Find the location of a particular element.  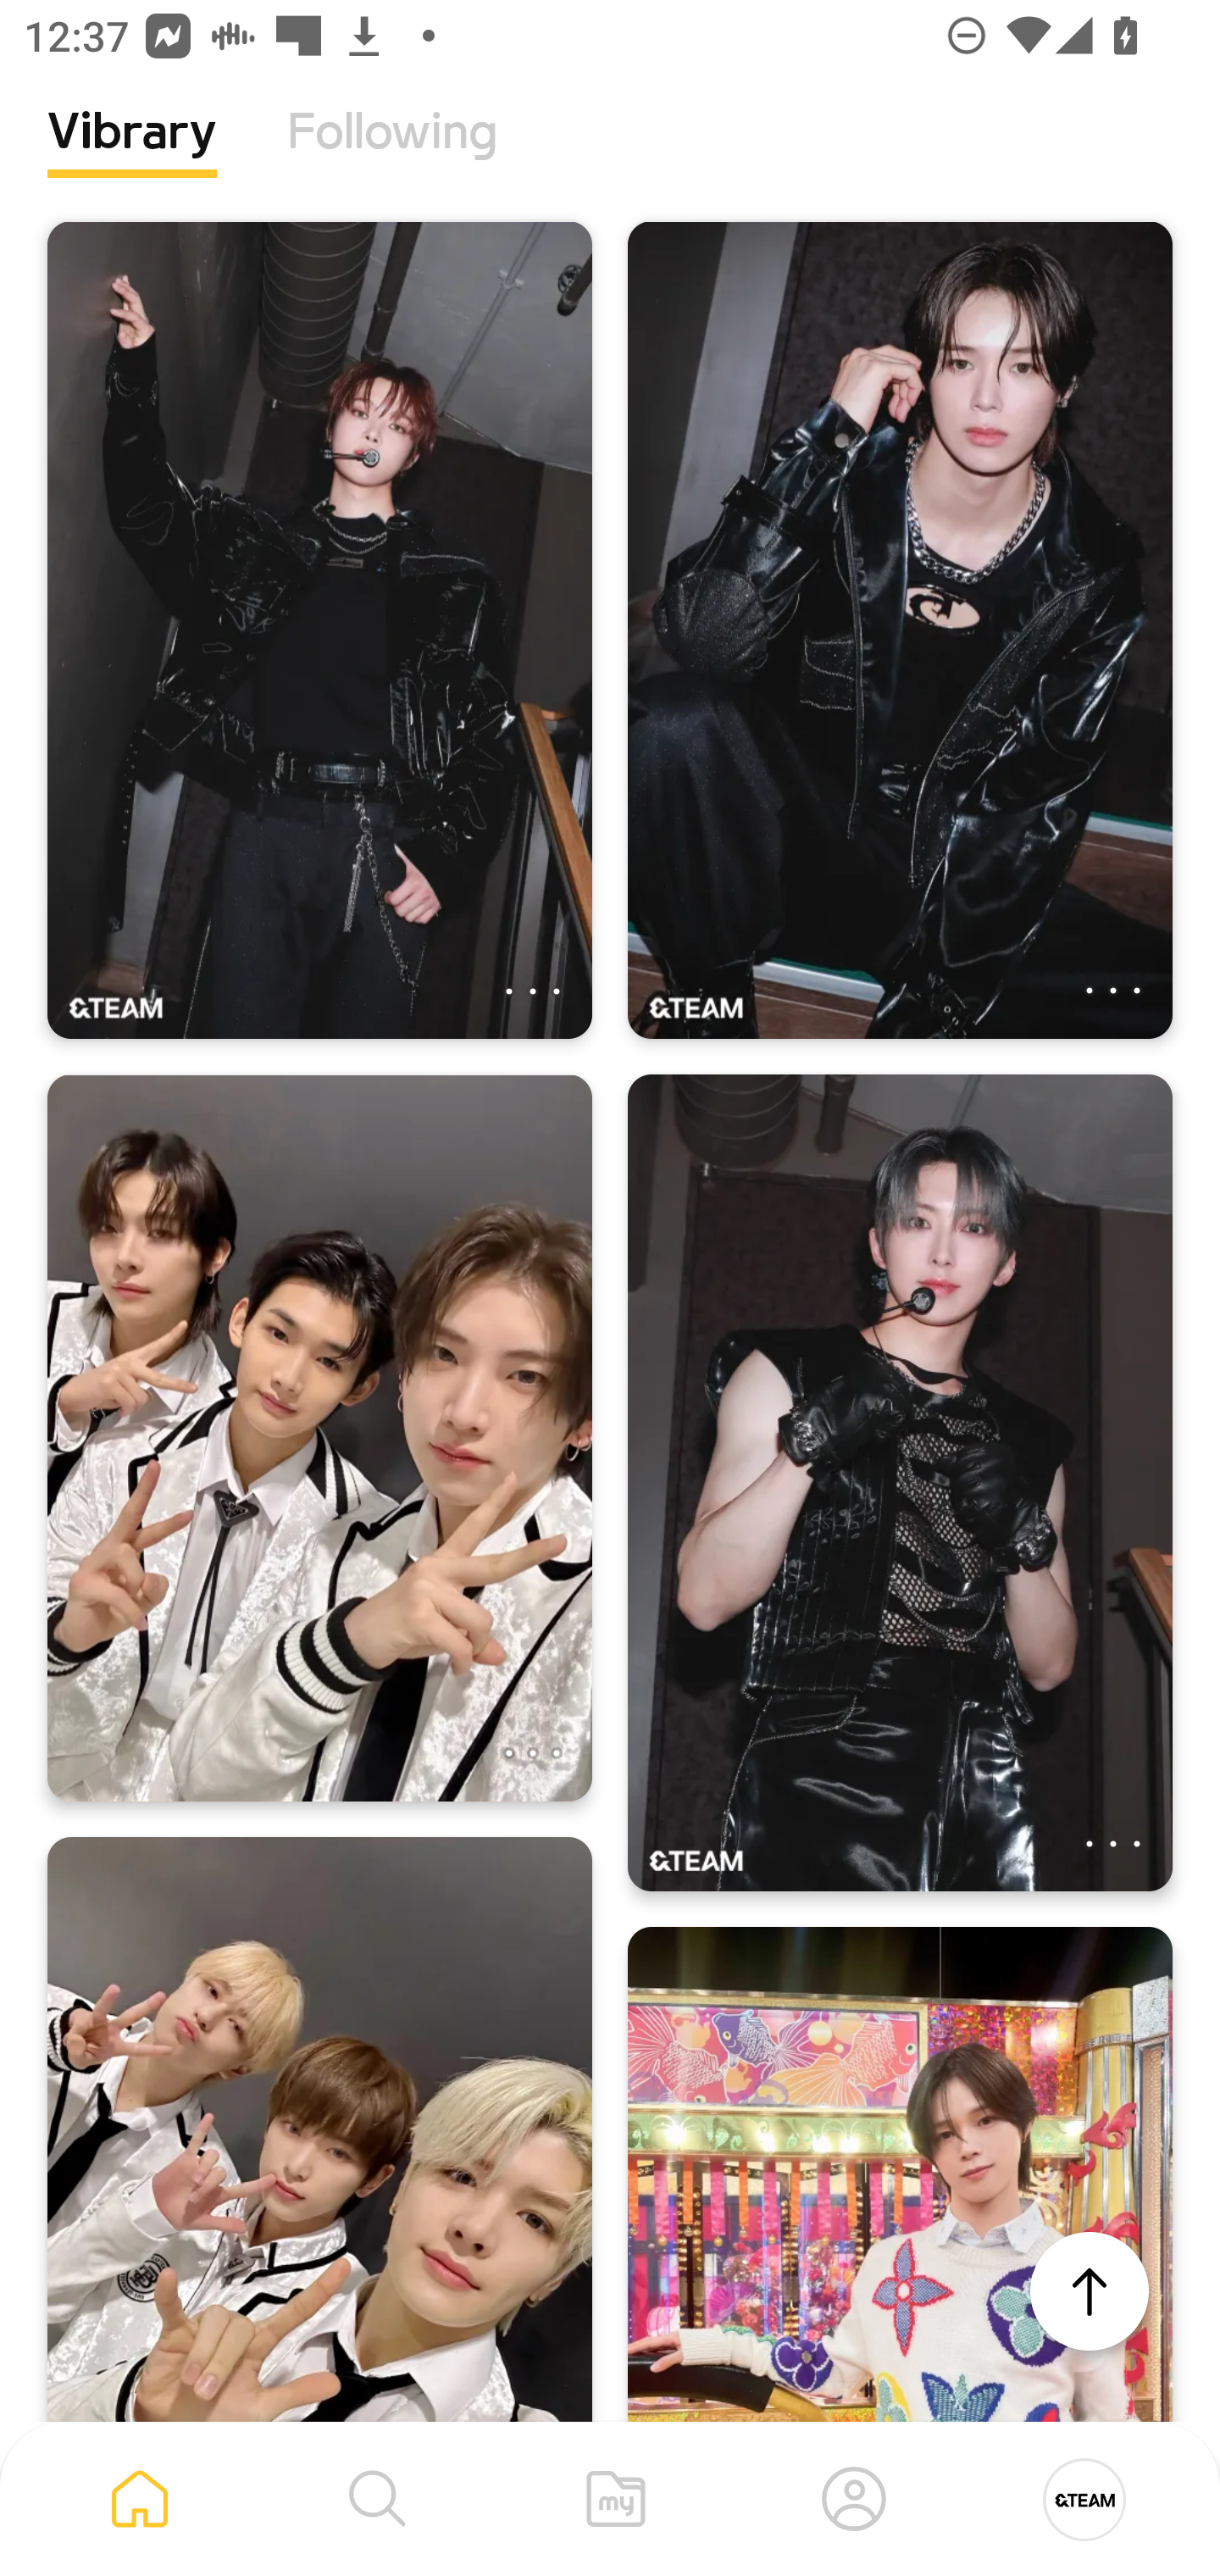

Following is located at coordinates (392, 157).